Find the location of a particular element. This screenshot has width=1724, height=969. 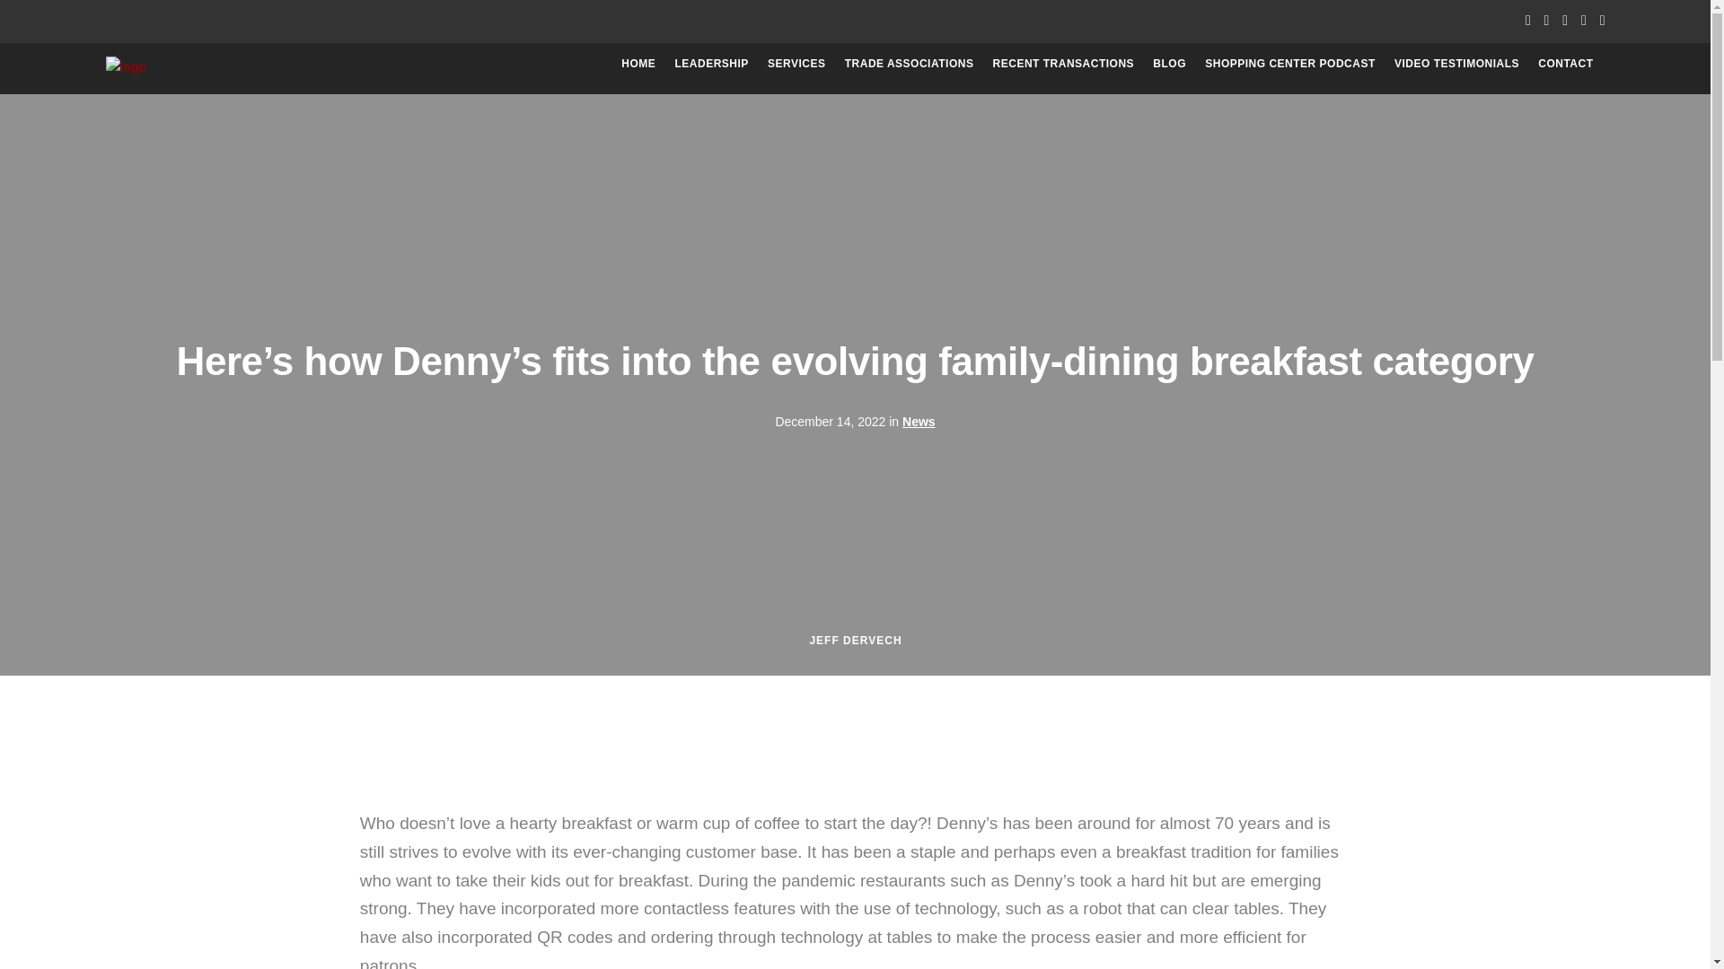

BLOG is located at coordinates (1169, 63).